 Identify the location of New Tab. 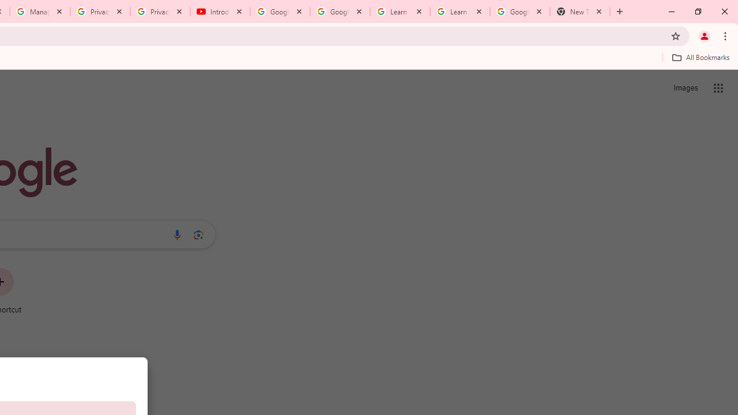
(580, 12).